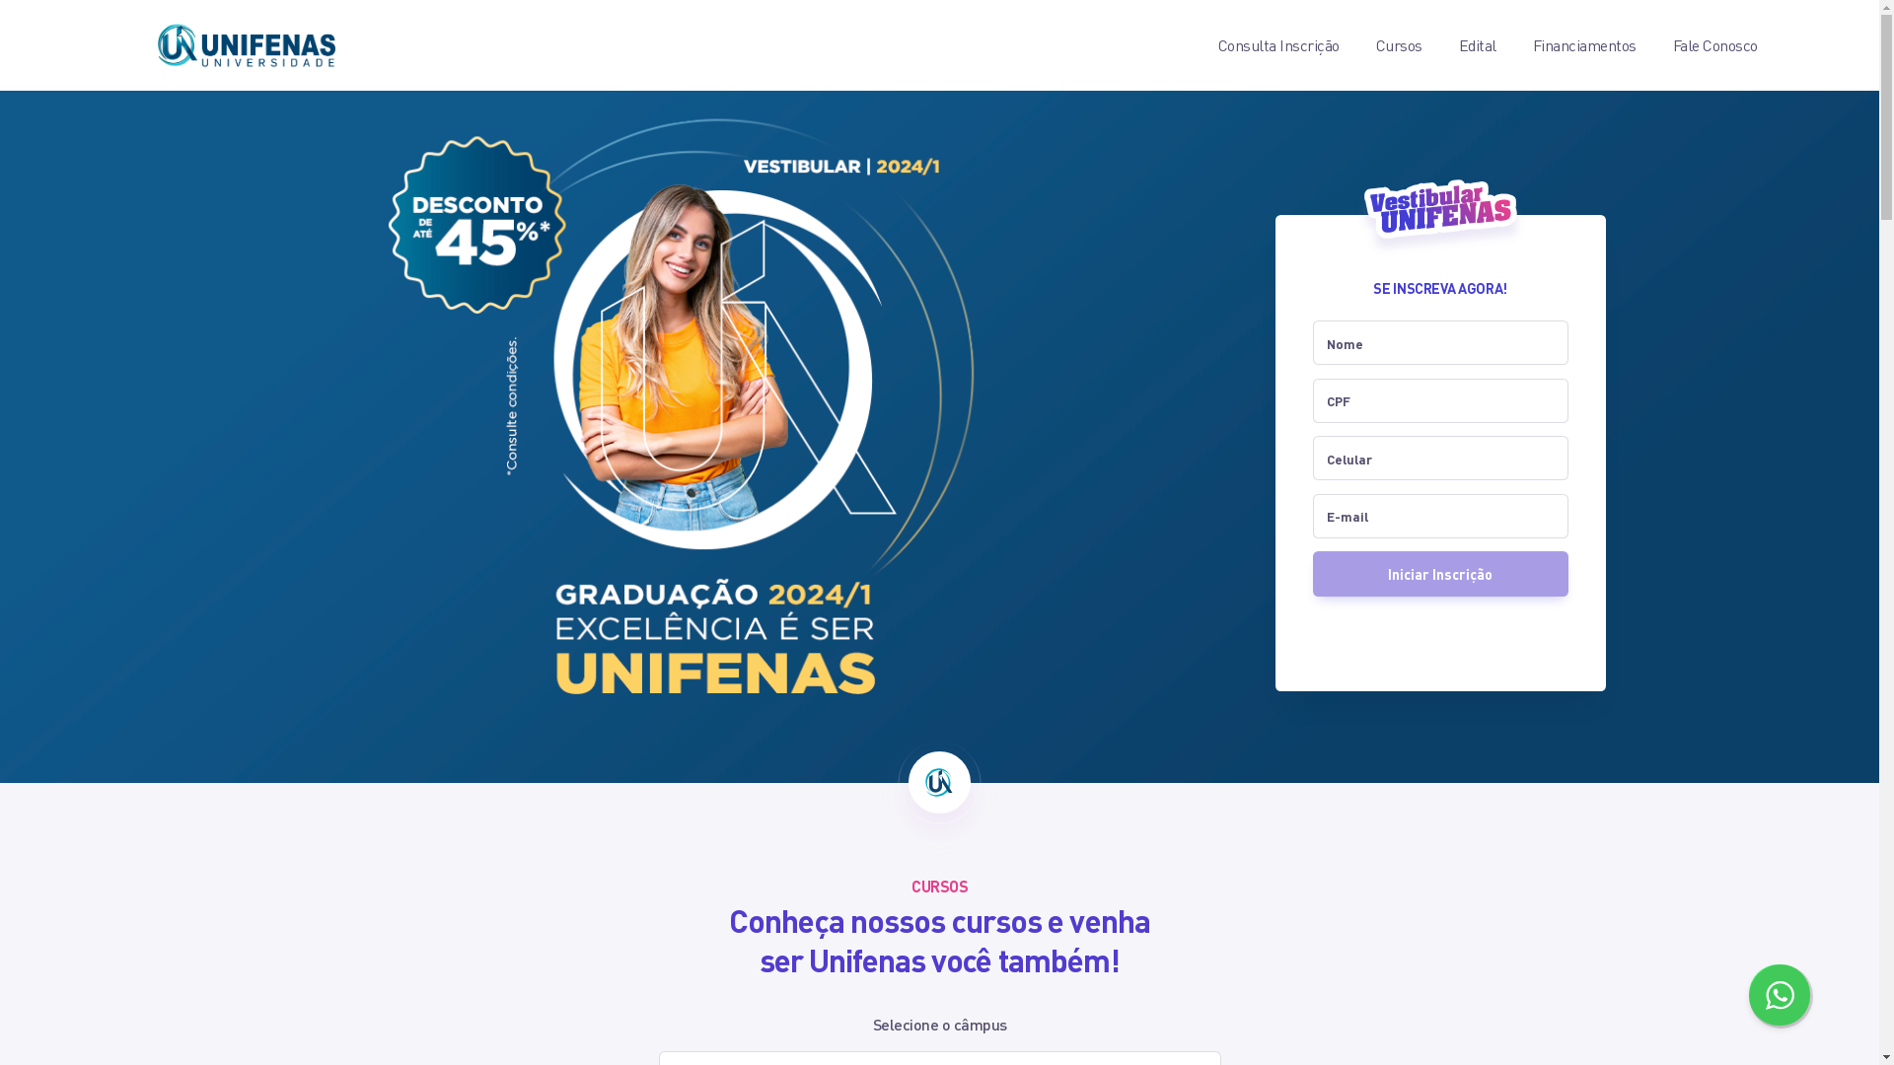  What do you see at coordinates (1381, 45) in the screenshot?
I see `Cursos` at bounding box center [1381, 45].